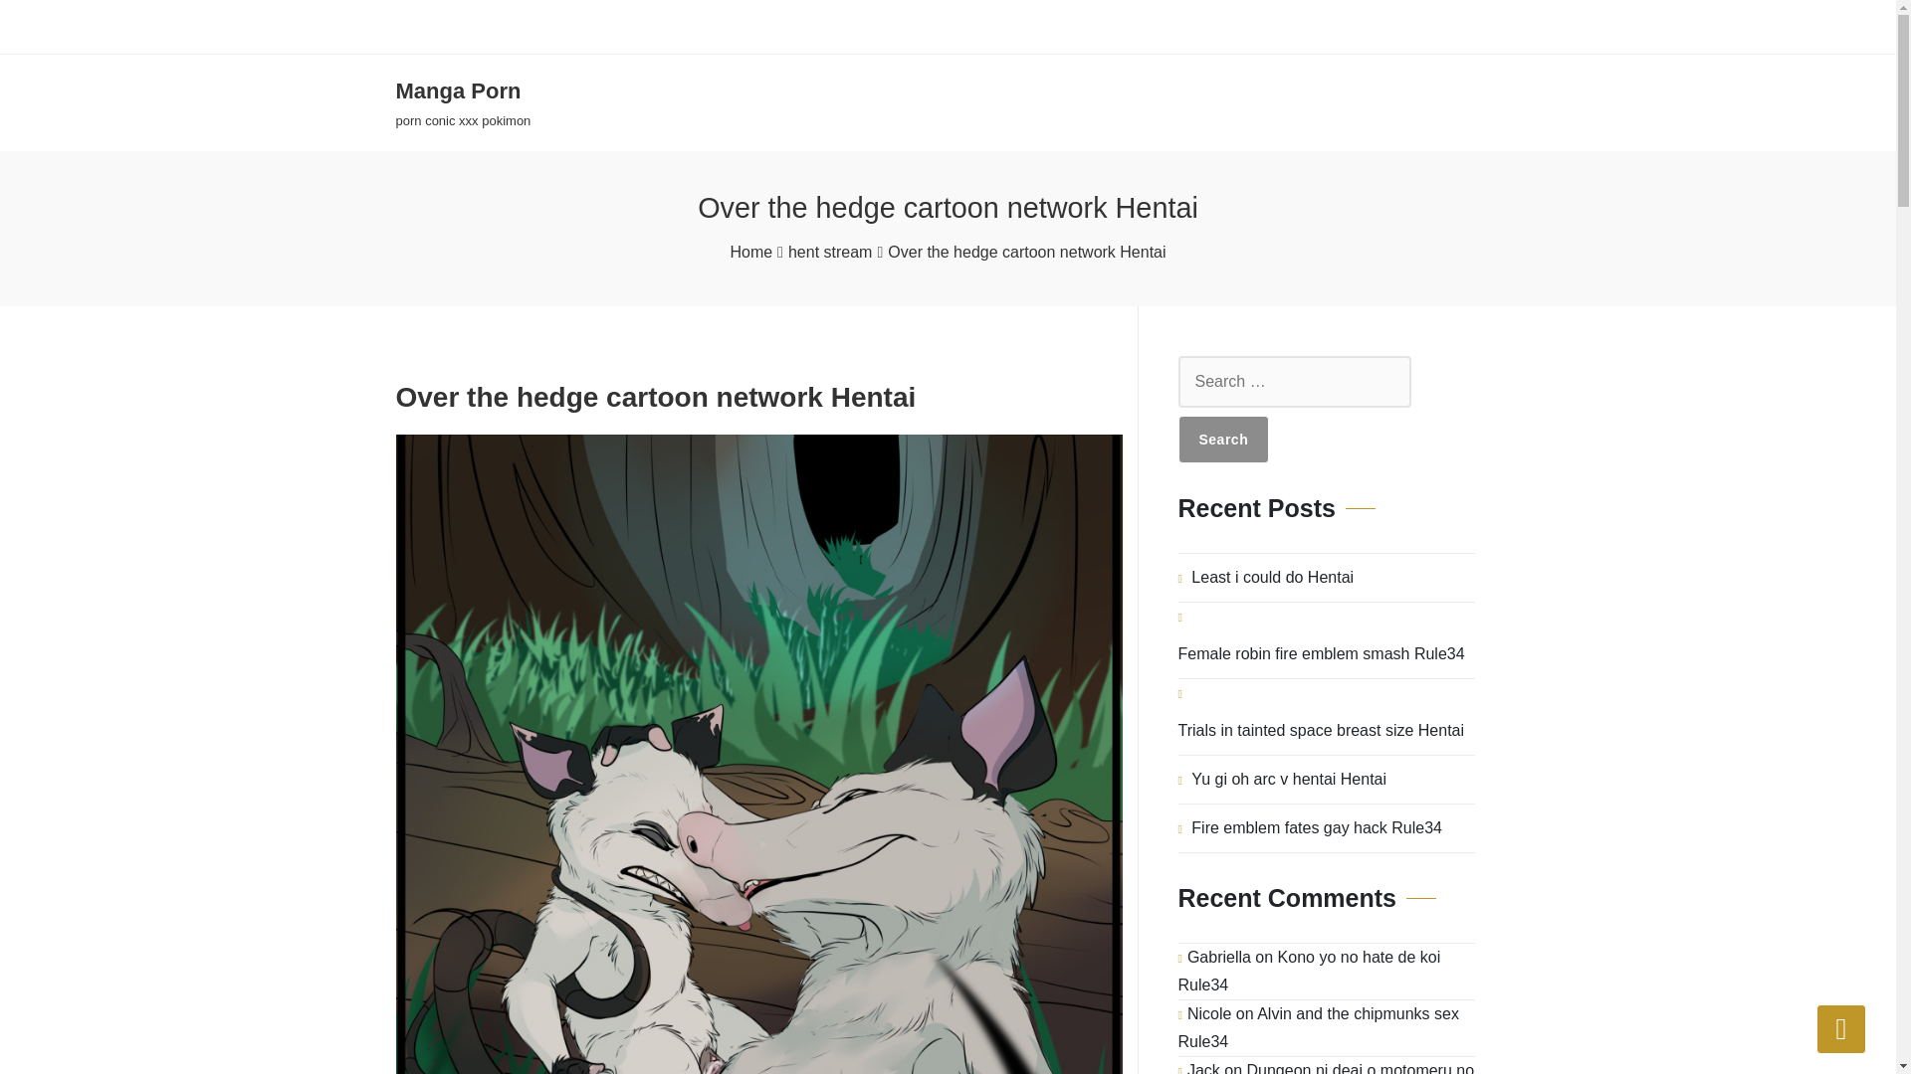  I want to click on Kono yo no hate de koi Rule34, so click(1310, 971).